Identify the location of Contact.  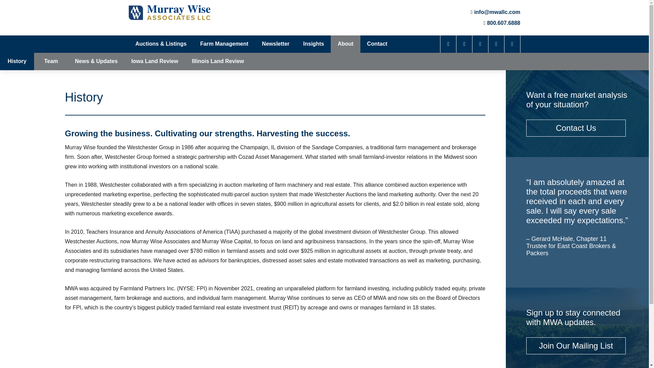
(377, 44).